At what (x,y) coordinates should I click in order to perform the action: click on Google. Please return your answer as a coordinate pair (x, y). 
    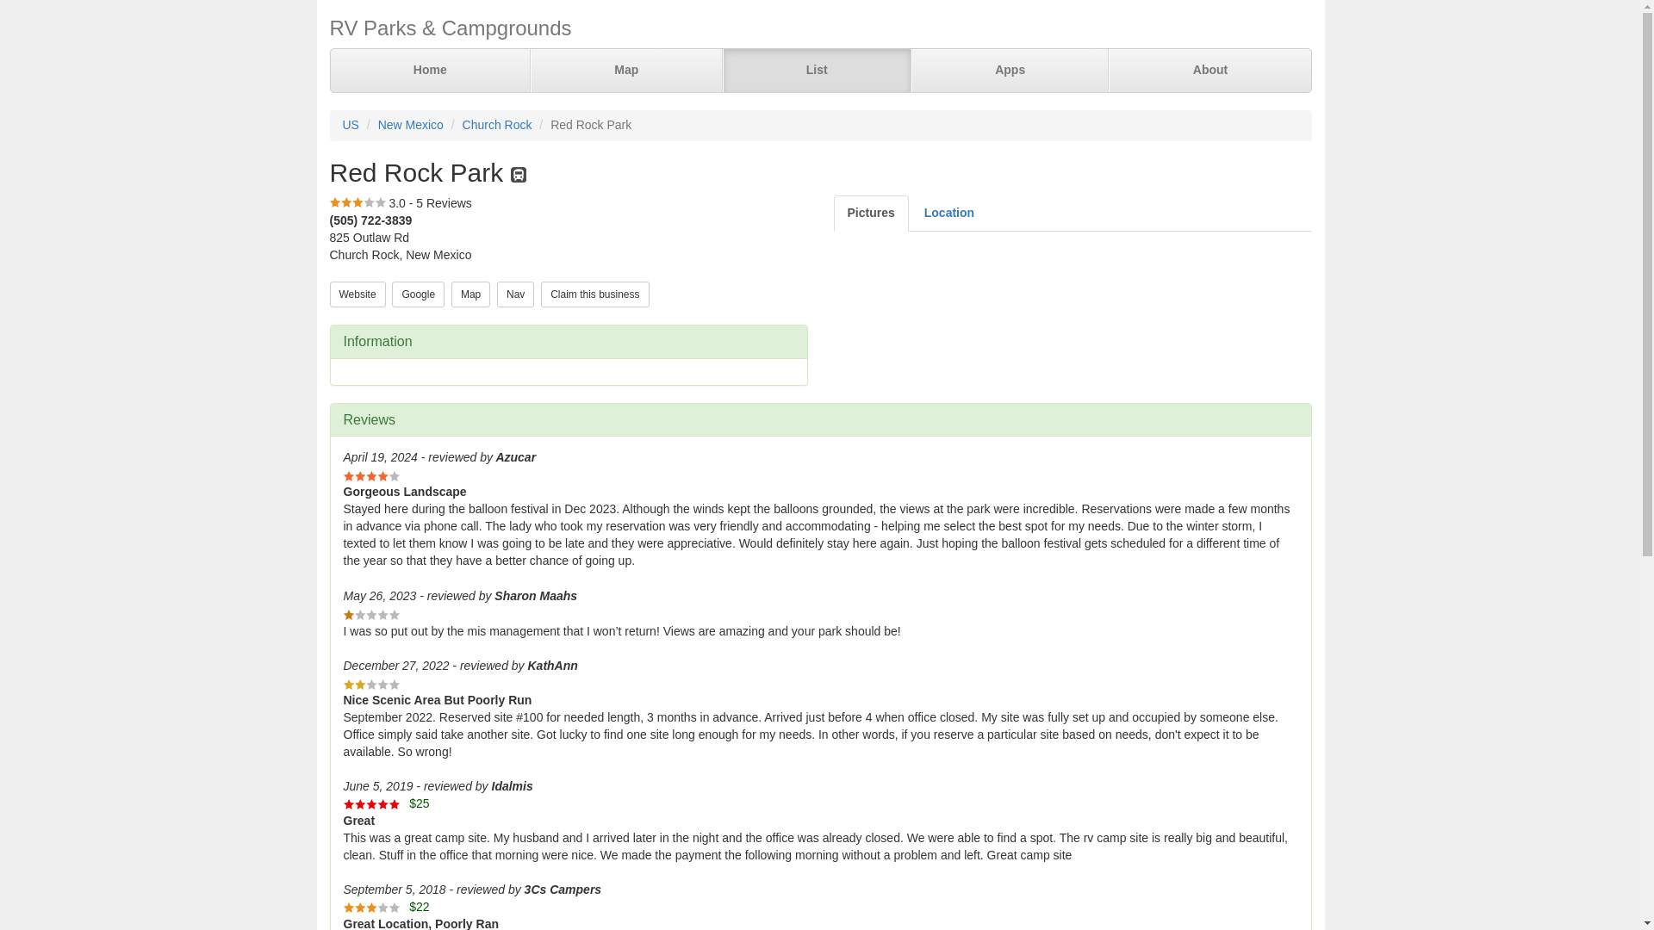
    Looking at the image, I should click on (419, 293).